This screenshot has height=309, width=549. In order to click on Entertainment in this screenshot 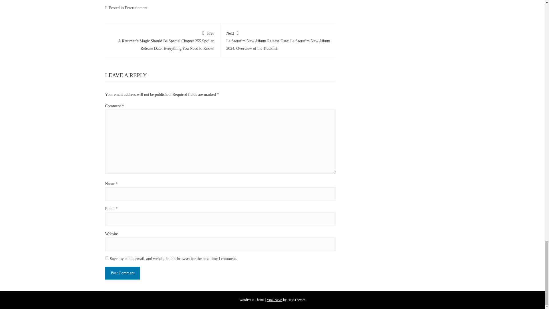, I will do `click(136, 8)`.